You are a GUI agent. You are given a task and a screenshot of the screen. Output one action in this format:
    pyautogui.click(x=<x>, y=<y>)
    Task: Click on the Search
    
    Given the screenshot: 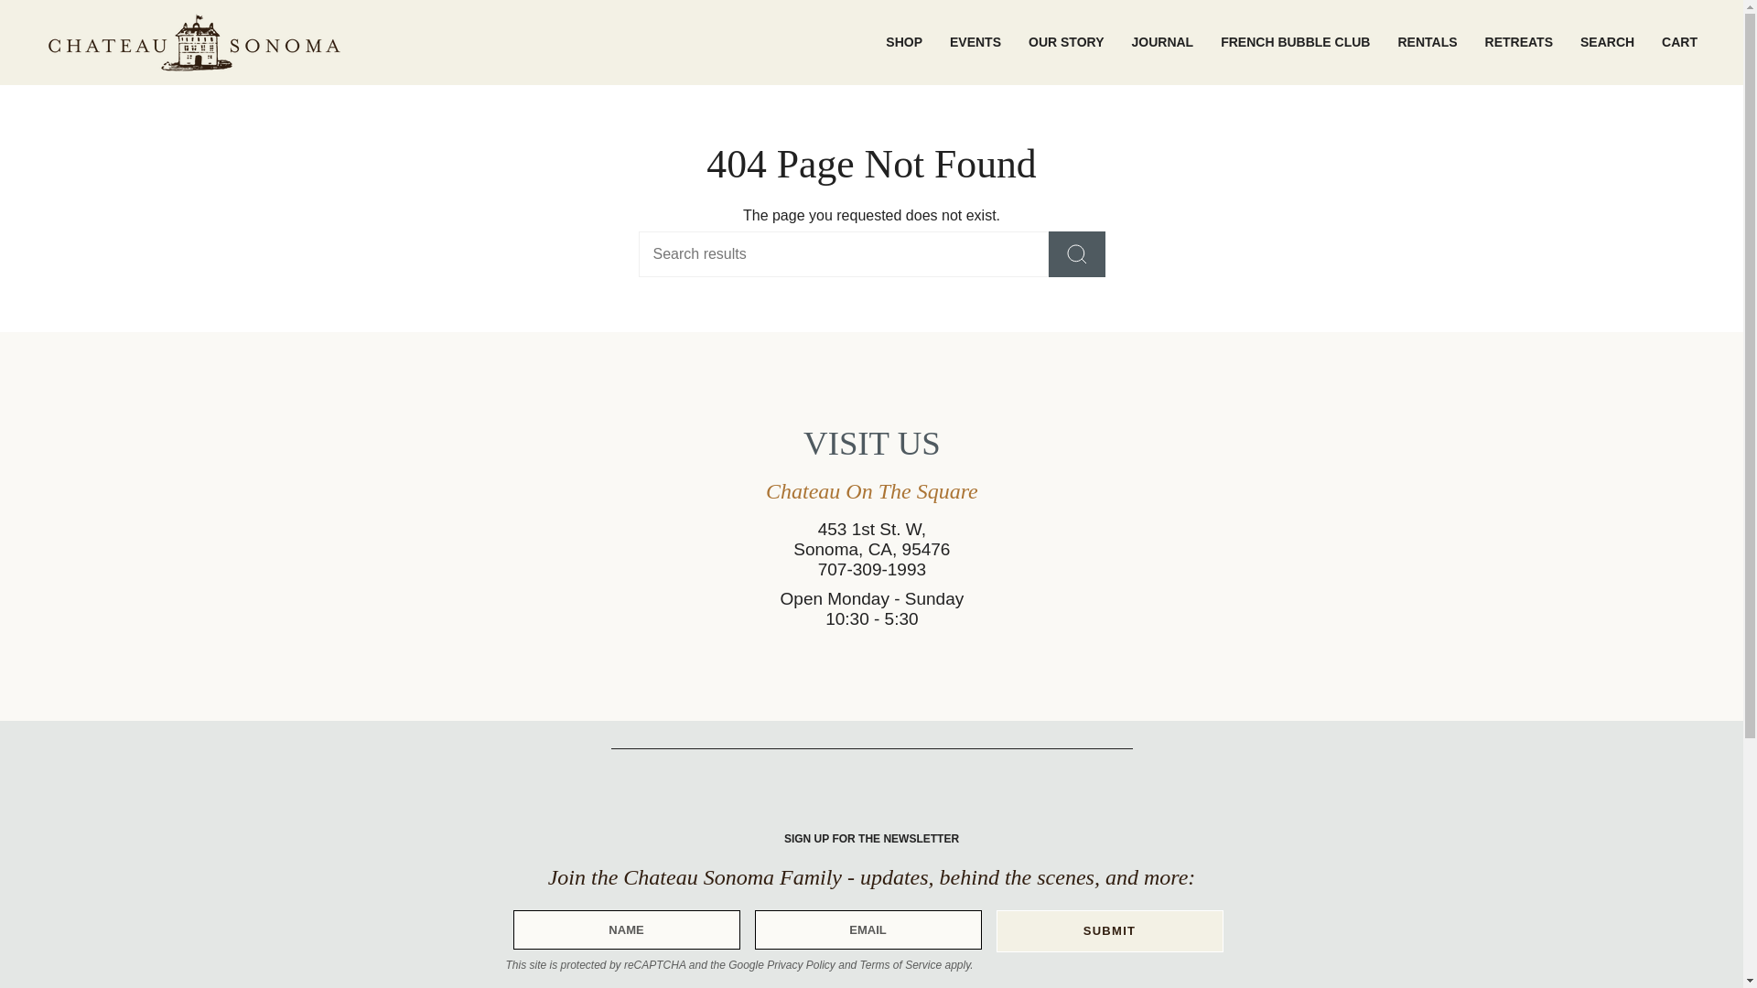 What is the action you would take?
    pyautogui.click(x=1607, y=42)
    